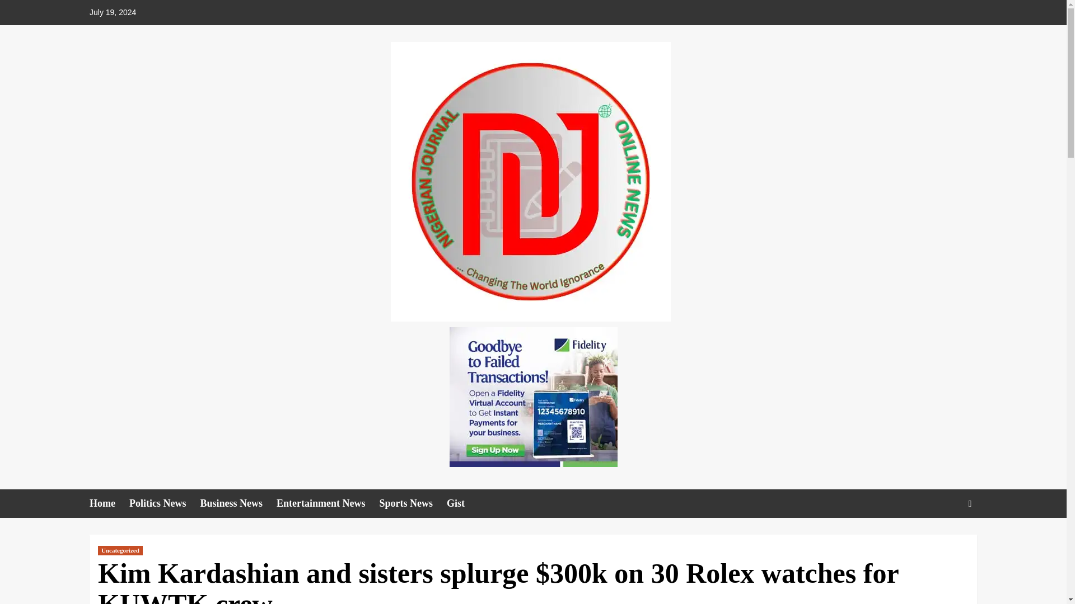 This screenshot has width=1075, height=604. Describe the element at coordinates (462, 503) in the screenshot. I see `Gist` at that location.